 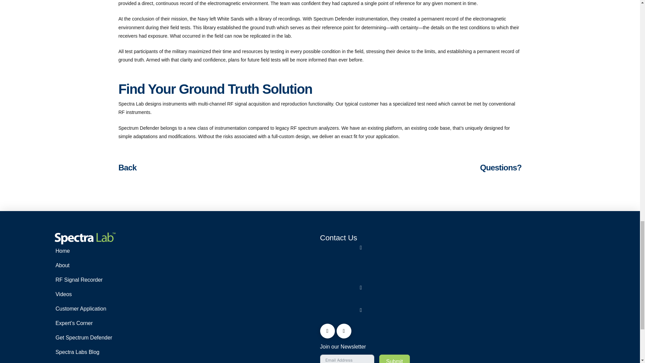 I want to click on Videos, so click(x=119, y=295).